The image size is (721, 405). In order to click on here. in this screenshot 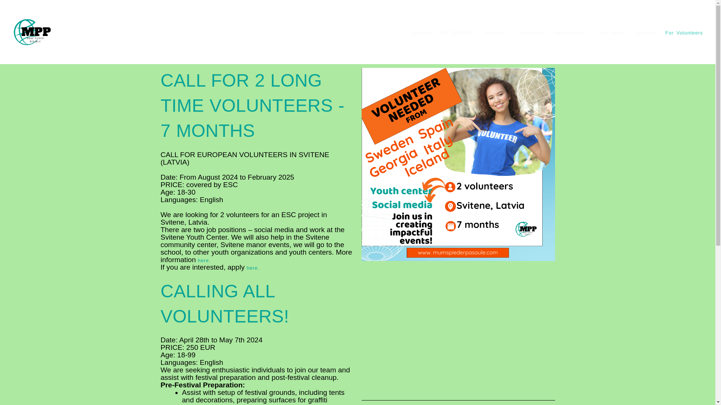, I will do `click(253, 268)`.